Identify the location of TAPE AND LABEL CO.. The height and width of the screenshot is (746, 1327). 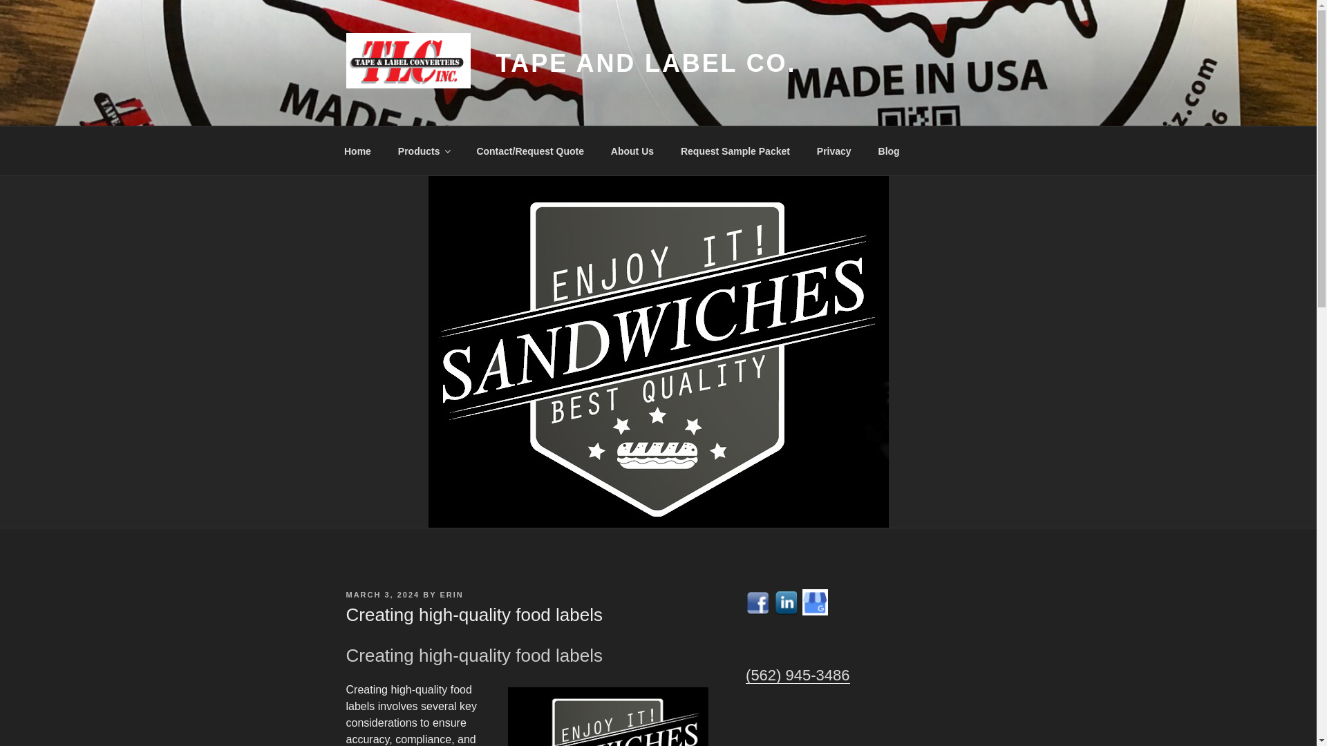
(646, 64).